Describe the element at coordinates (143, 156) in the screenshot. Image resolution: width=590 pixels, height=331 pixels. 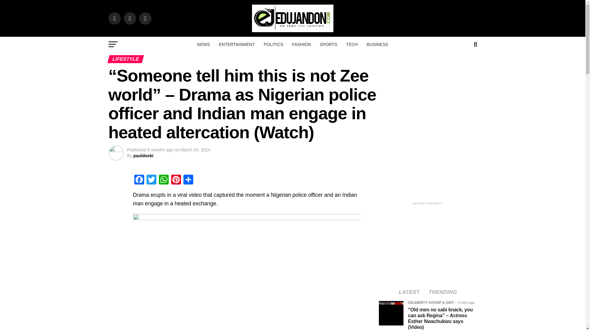
I see `Posts by pauldoski` at that location.